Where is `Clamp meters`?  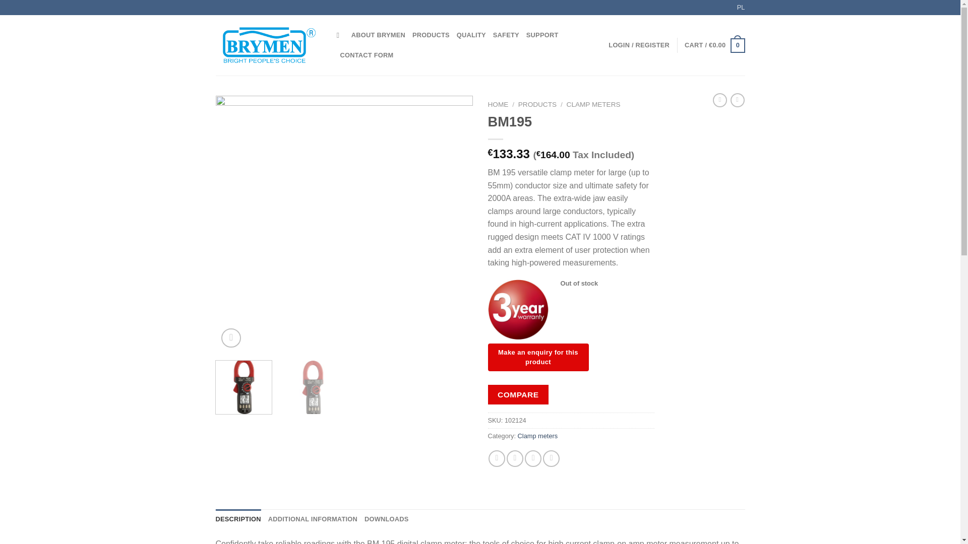 Clamp meters is located at coordinates (538, 435).